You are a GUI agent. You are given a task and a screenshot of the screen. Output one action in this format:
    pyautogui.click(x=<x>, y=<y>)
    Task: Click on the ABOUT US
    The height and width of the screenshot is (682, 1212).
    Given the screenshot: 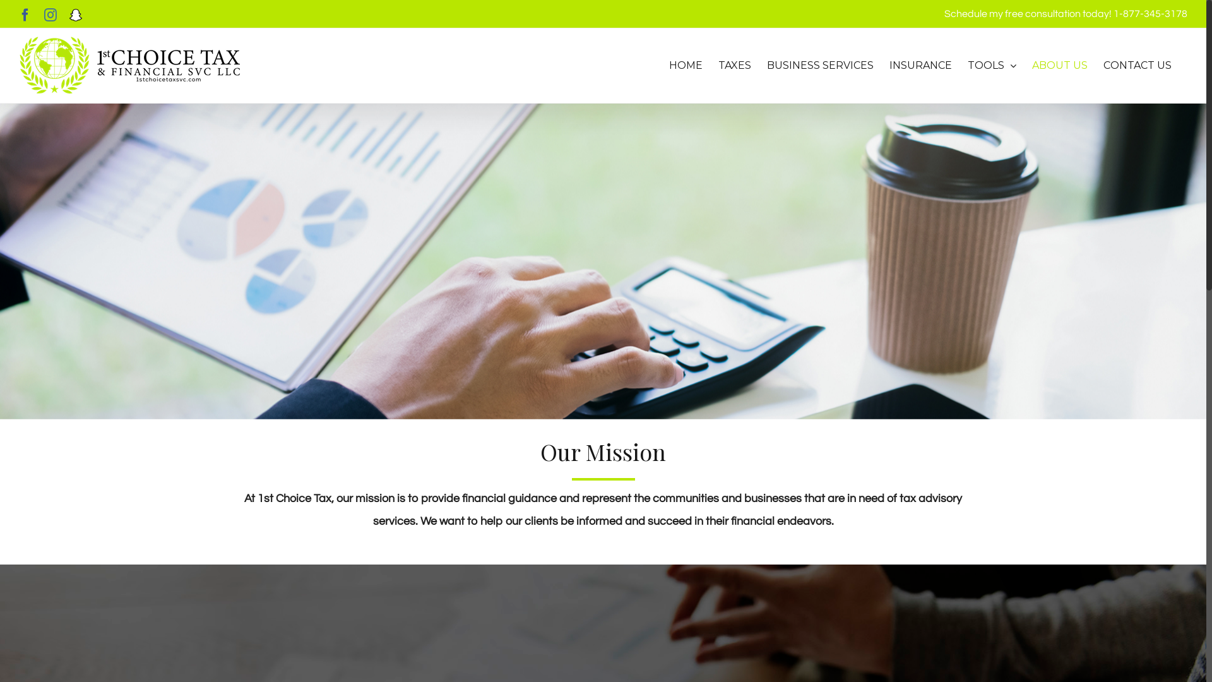 What is the action you would take?
    pyautogui.click(x=1060, y=66)
    